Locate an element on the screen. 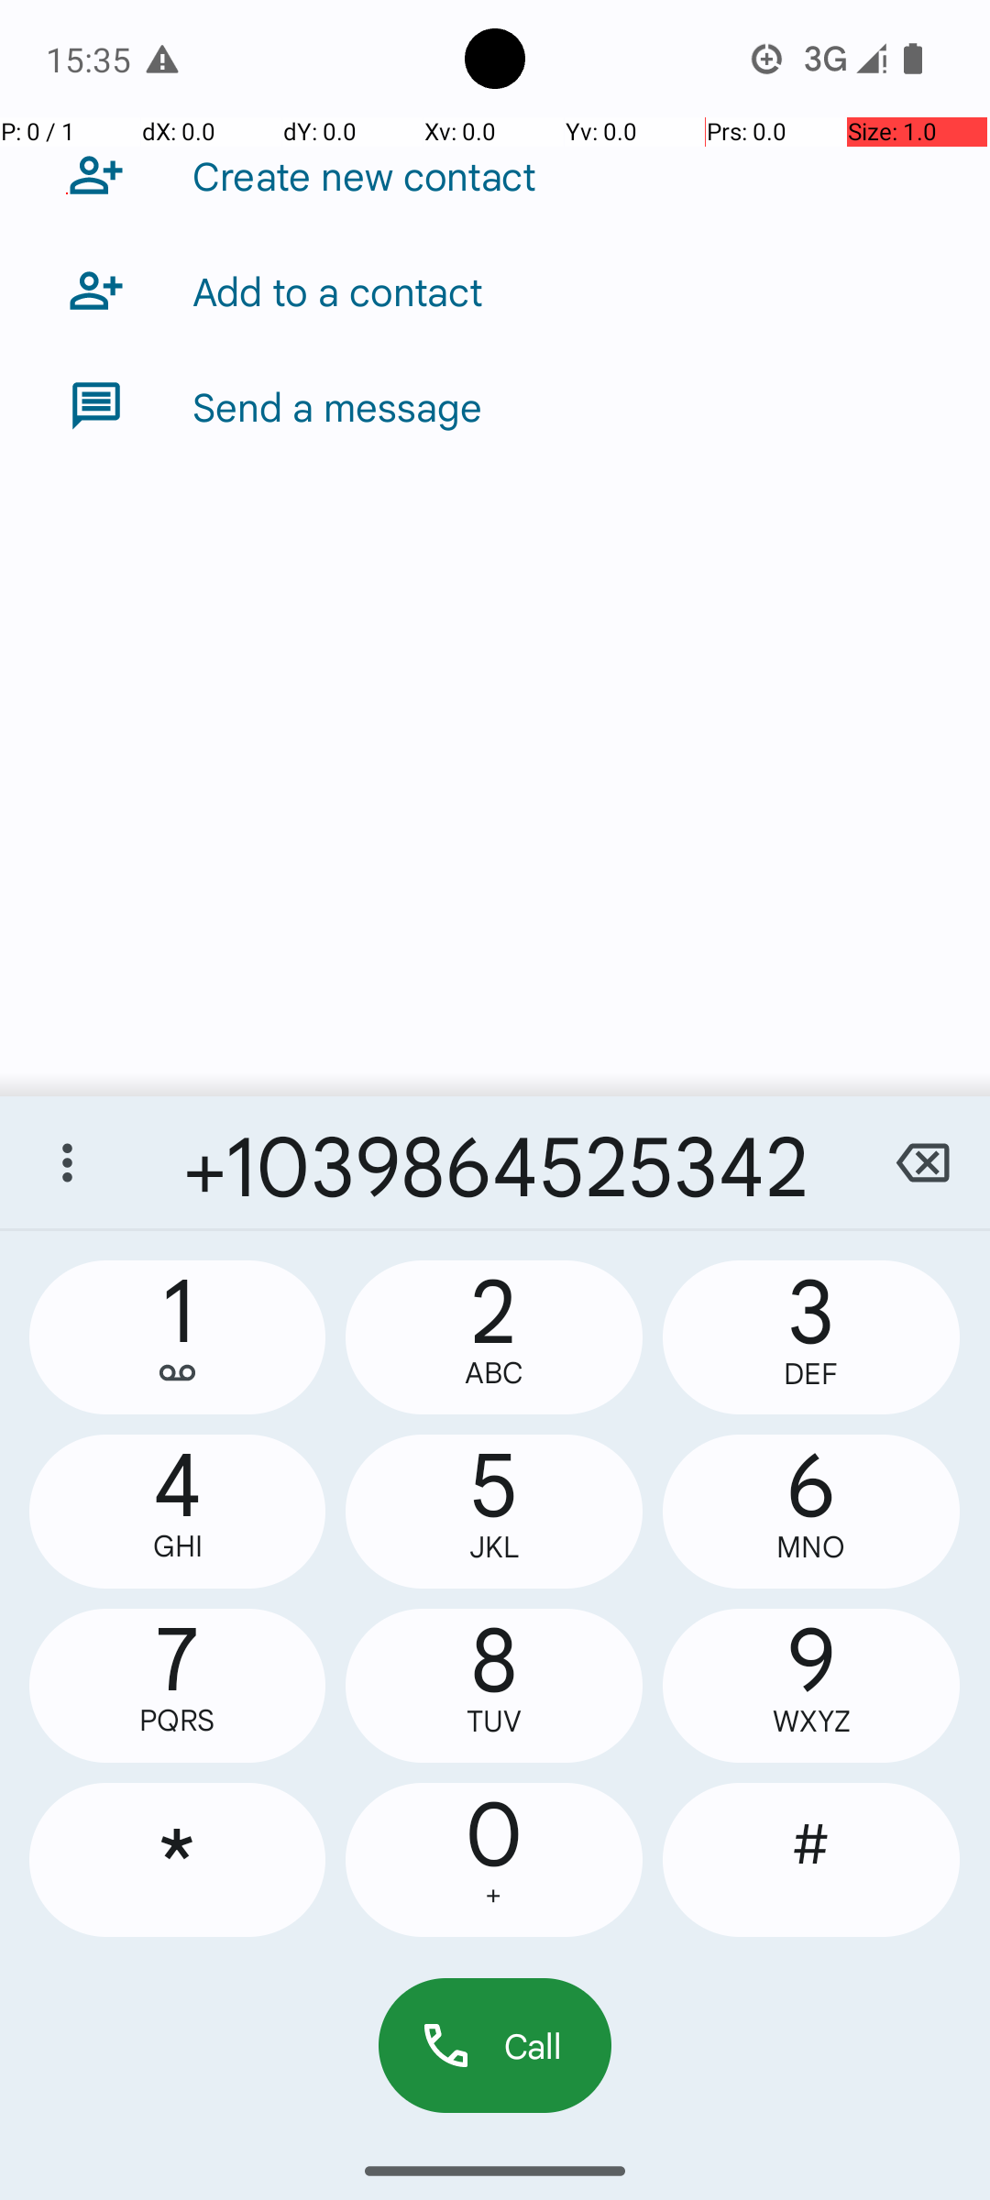 Image resolution: width=990 pixels, height=2200 pixels. 5,JKL is located at coordinates (494, 1512).